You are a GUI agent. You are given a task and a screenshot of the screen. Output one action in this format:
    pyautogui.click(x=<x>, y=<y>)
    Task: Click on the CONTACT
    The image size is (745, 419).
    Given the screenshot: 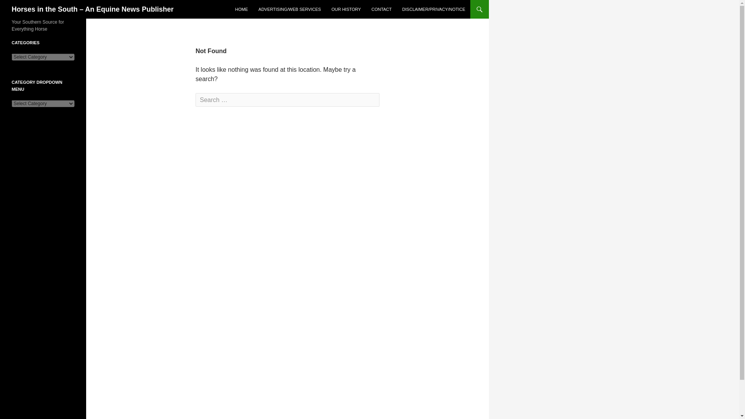 What is the action you would take?
    pyautogui.click(x=381, y=9)
    